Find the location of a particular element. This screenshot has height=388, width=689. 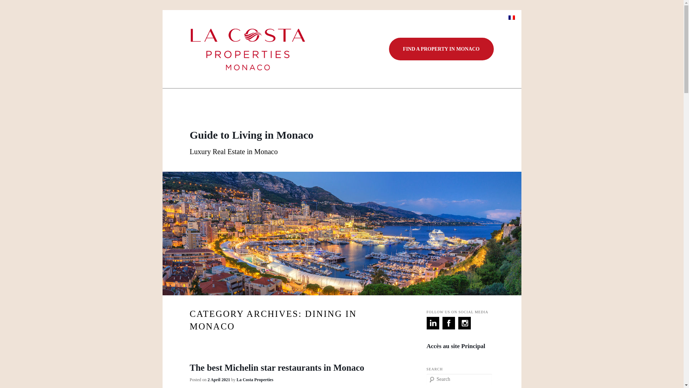

View all posts by La Costa Properties is located at coordinates (254, 379).